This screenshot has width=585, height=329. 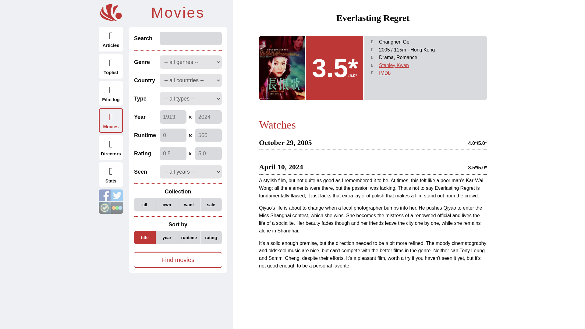 What do you see at coordinates (111, 147) in the screenshot?
I see `Directors` at bounding box center [111, 147].